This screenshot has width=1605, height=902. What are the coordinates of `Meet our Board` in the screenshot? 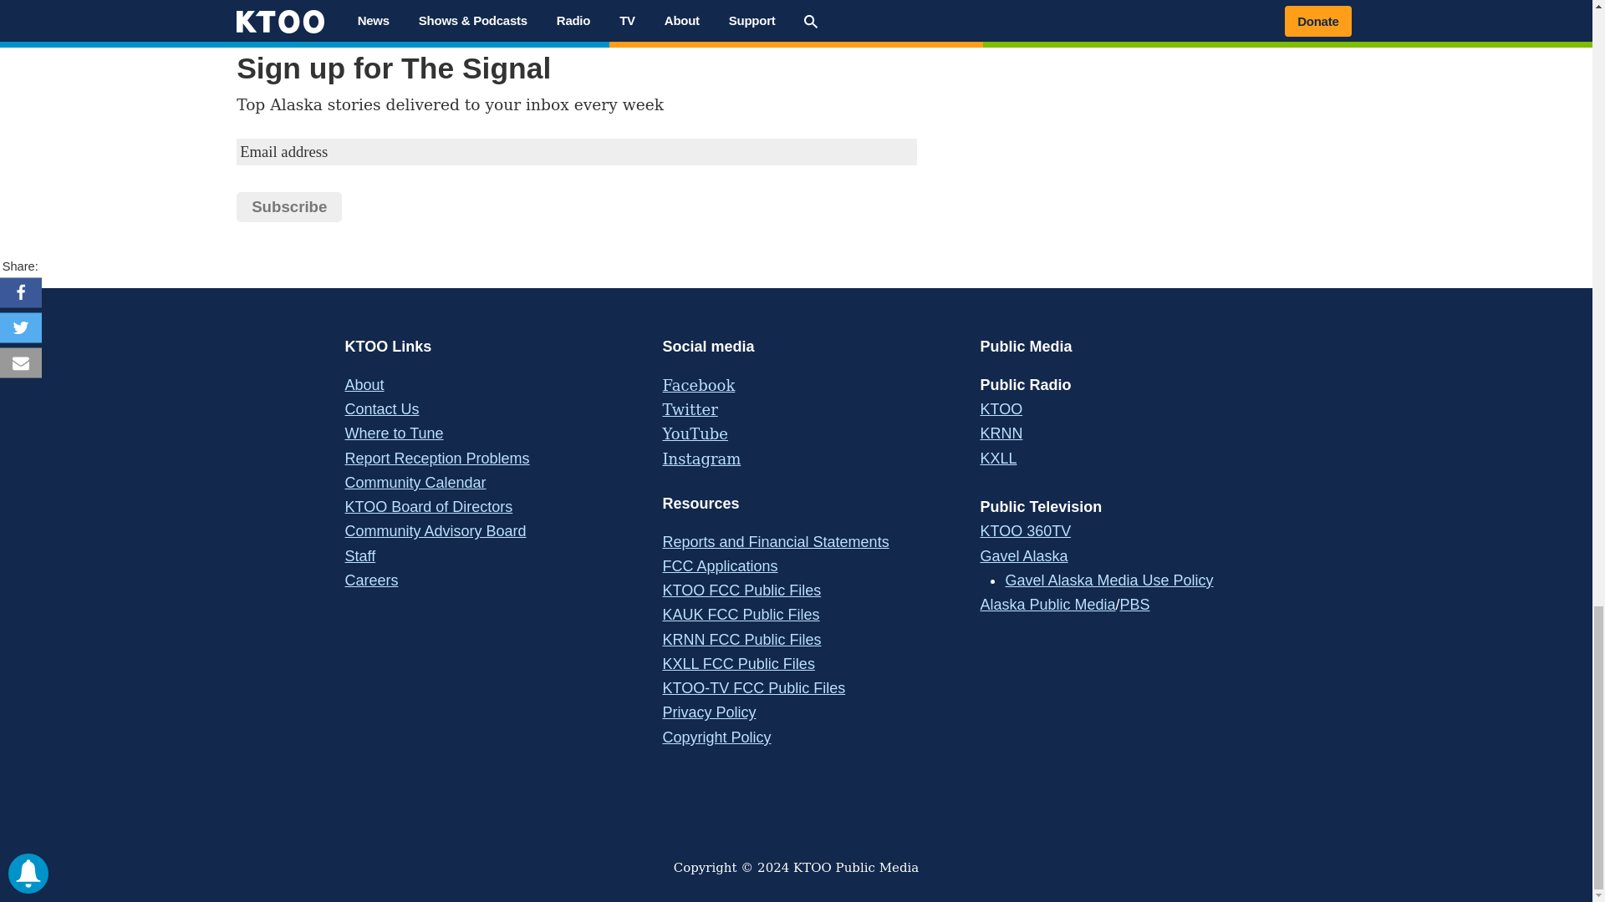 It's located at (428, 506).